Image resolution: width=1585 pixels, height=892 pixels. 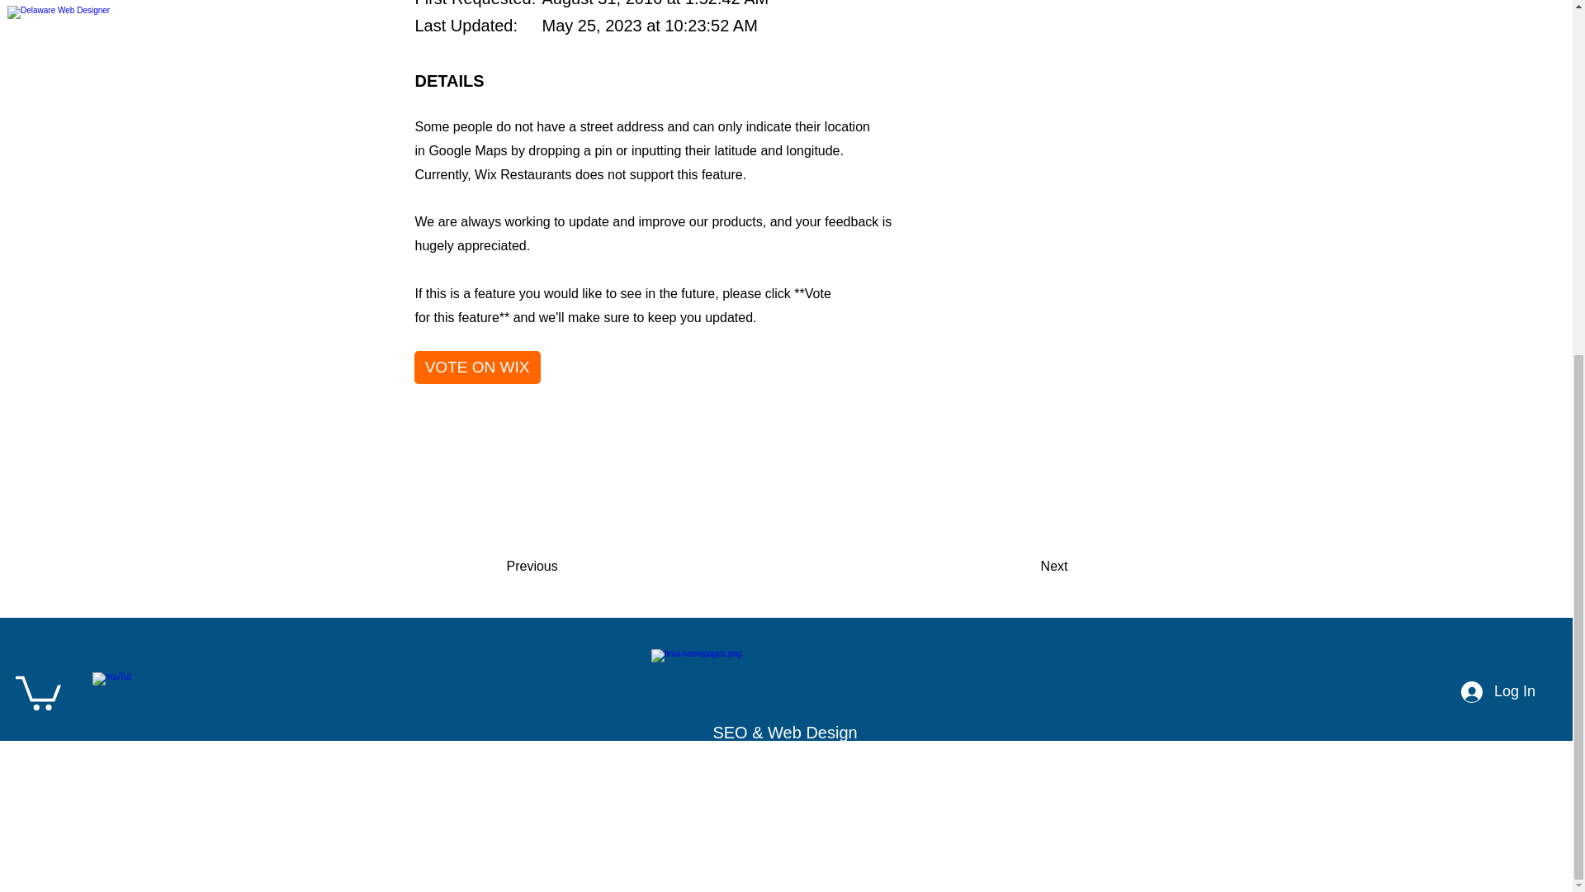 What do you see at coordinates (540, 790) in the screenshot?
I see `PPC` at bounding box center [540, 790].